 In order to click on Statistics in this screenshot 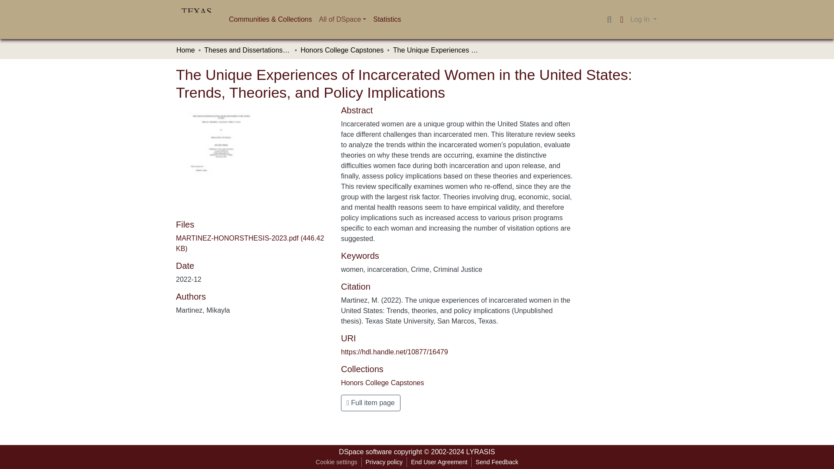, I will do `click(387, 19)`.